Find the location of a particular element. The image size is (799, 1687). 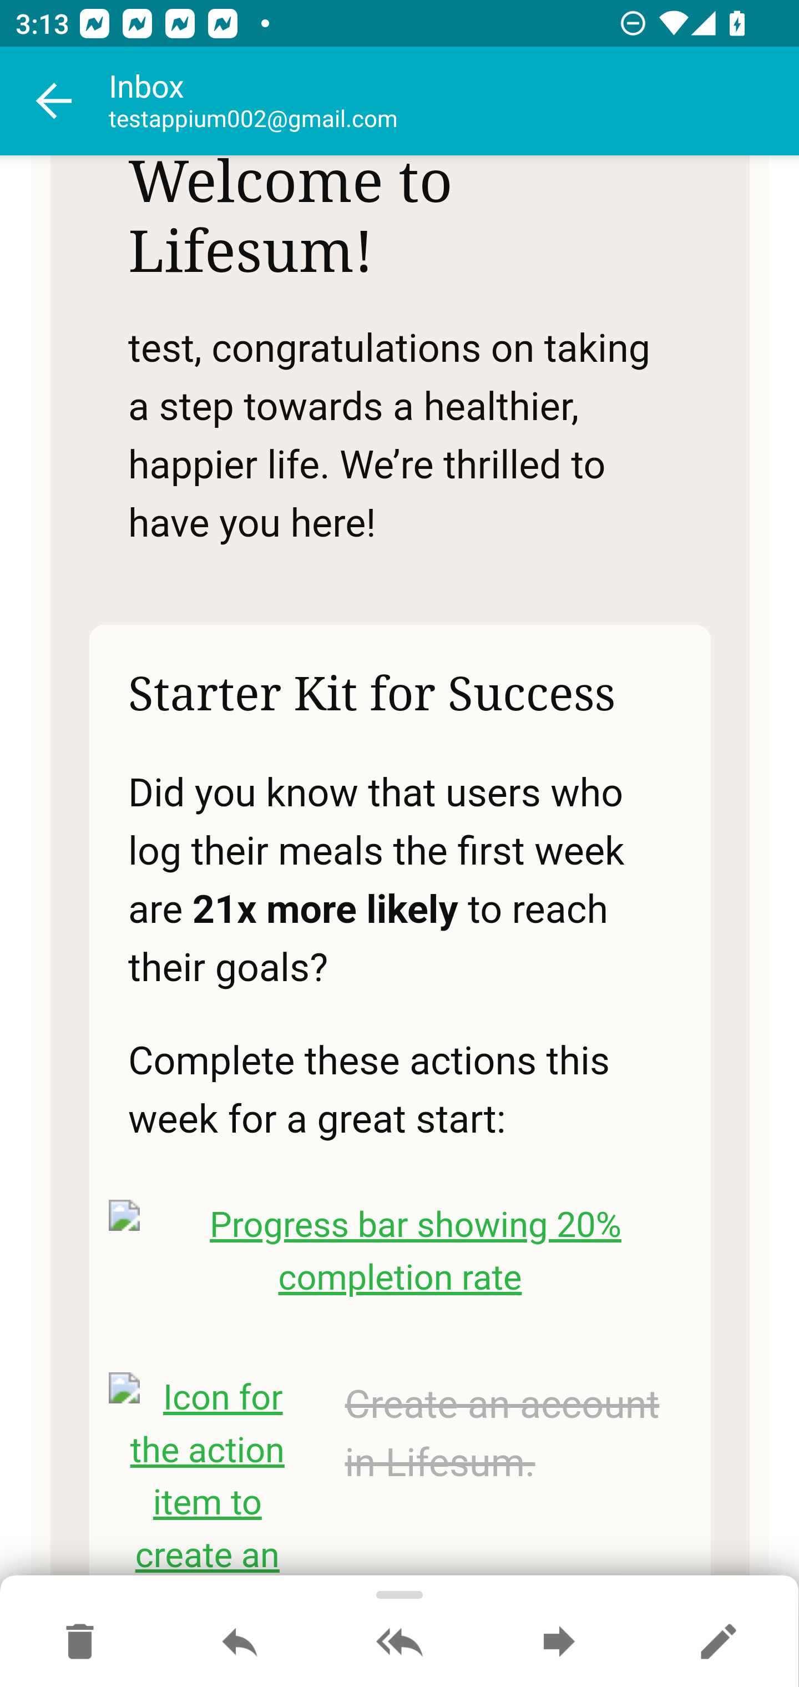

Reply as new is located at coordinates (718, 1643).